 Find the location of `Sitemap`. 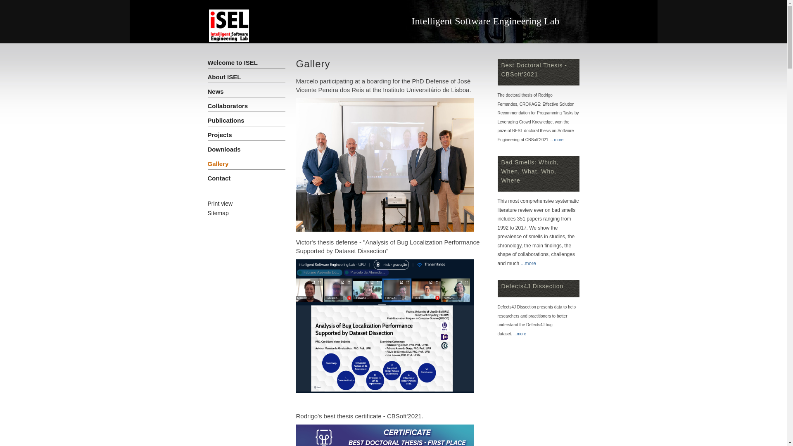

Sitemap is located at coordinates (218, 213).